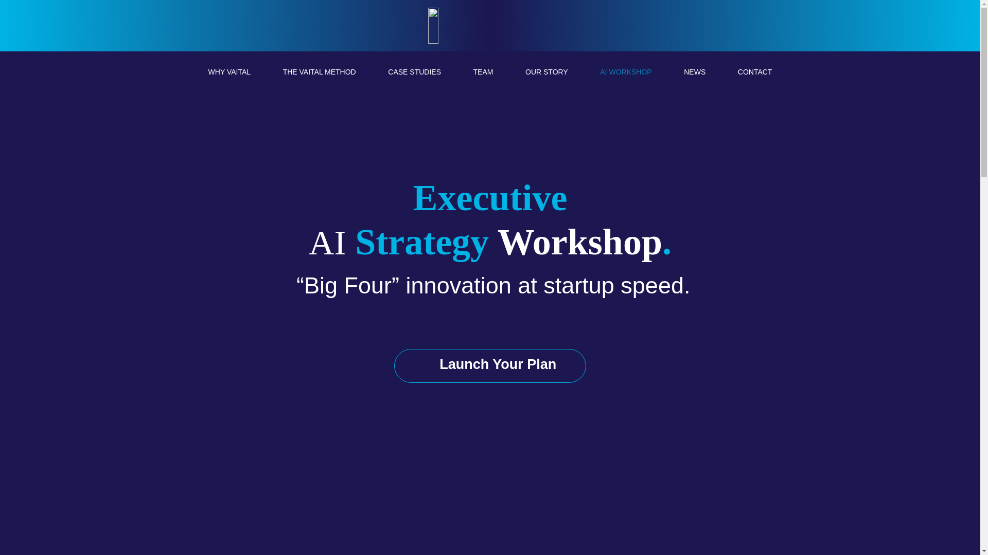  I want to click on OUR STORY, so click(546, 72).